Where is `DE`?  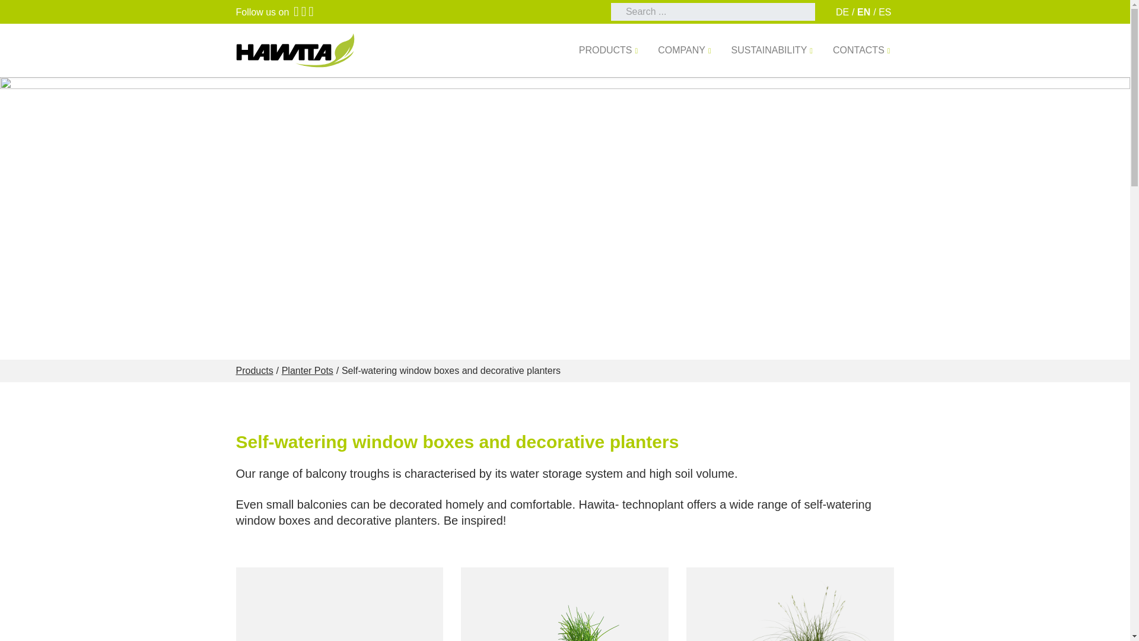 DE is located at coordinates (842, 12).